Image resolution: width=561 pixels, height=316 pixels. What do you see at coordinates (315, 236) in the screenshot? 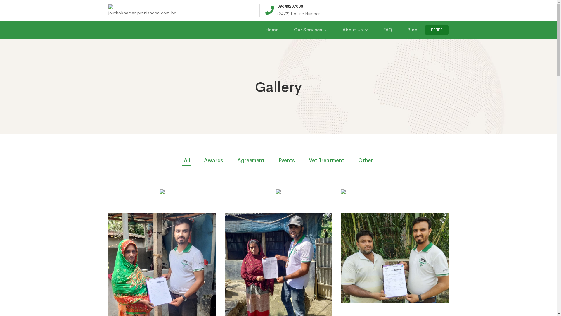
I see `praniSheba` at bounding box center [315, 236].